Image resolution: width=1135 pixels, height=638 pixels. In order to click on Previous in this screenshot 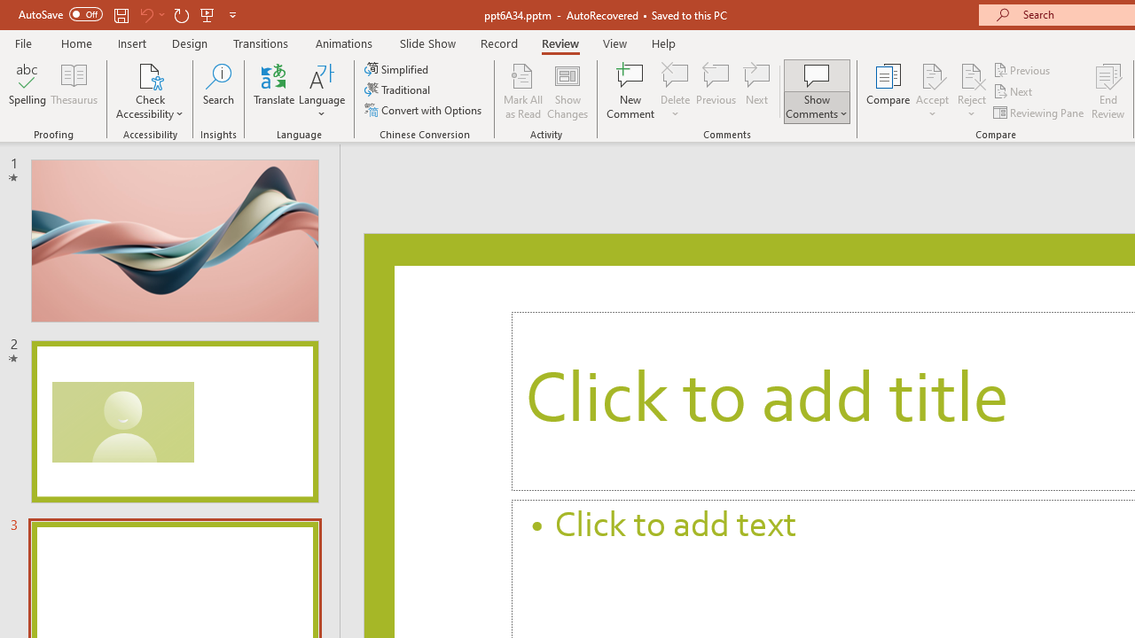, I will do `click(1023, 69)`.